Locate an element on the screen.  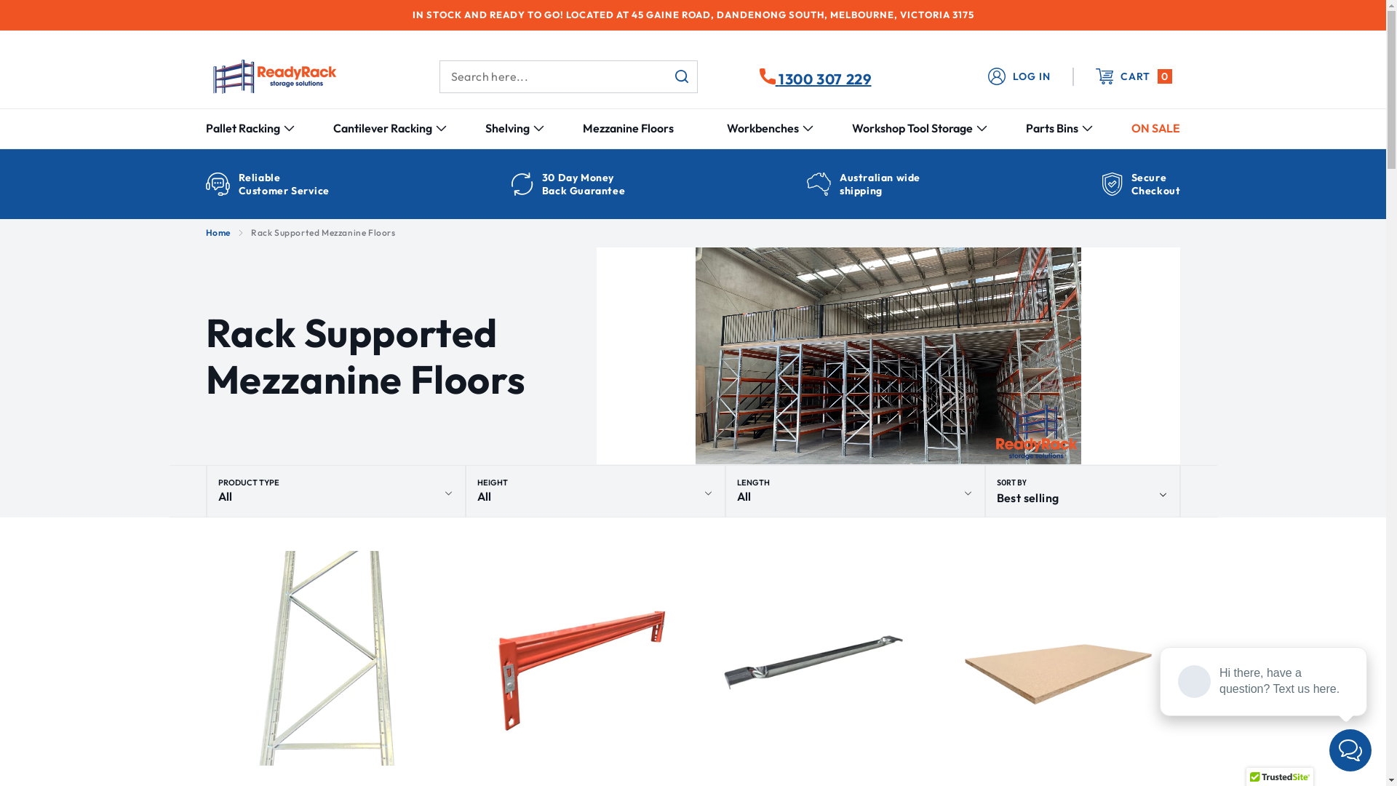
Home is located at coordinates (218, 233).